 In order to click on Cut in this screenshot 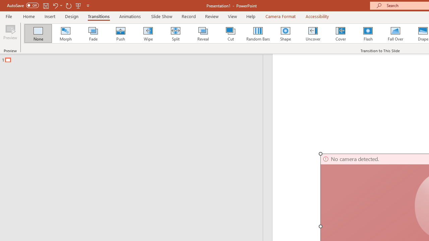, I will do `click(231, 33)`.